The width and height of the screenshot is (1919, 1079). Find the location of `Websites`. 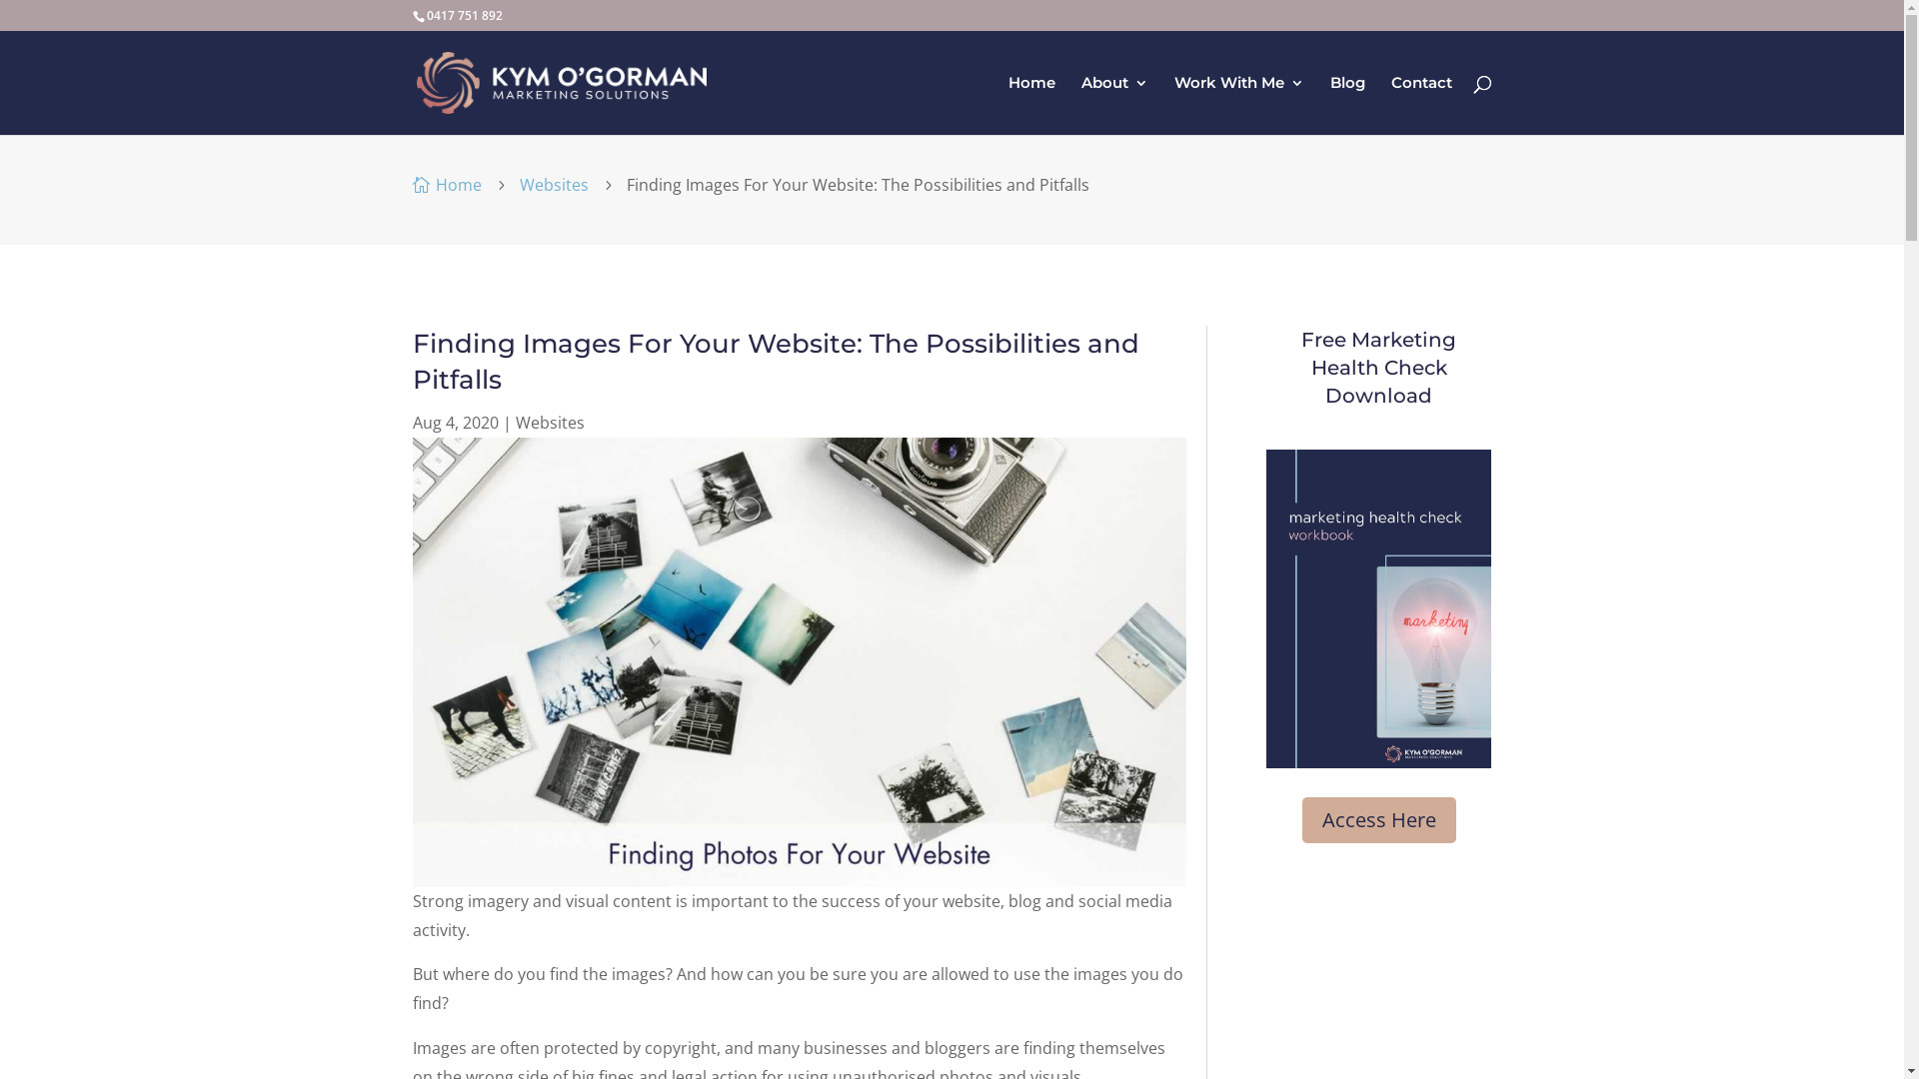

Websites is located at coordinates (550, 423).